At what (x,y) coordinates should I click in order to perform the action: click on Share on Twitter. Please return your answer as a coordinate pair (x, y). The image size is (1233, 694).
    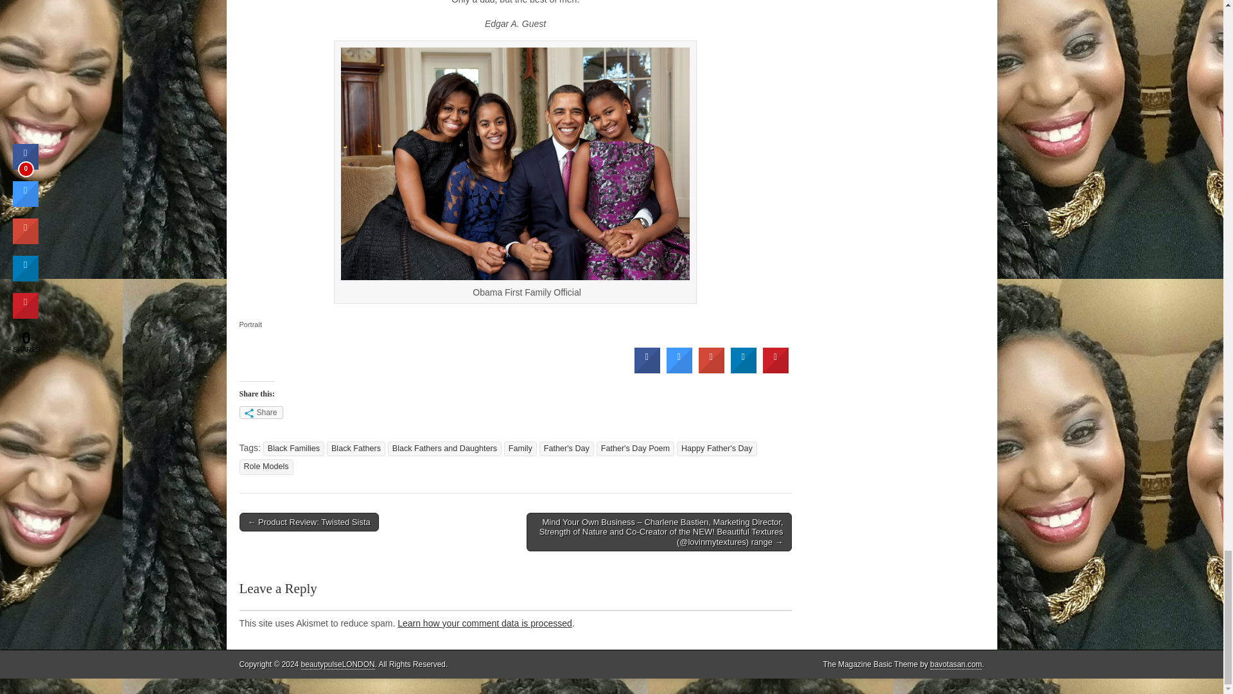
    Looking at the image, I should click on (679, 370).